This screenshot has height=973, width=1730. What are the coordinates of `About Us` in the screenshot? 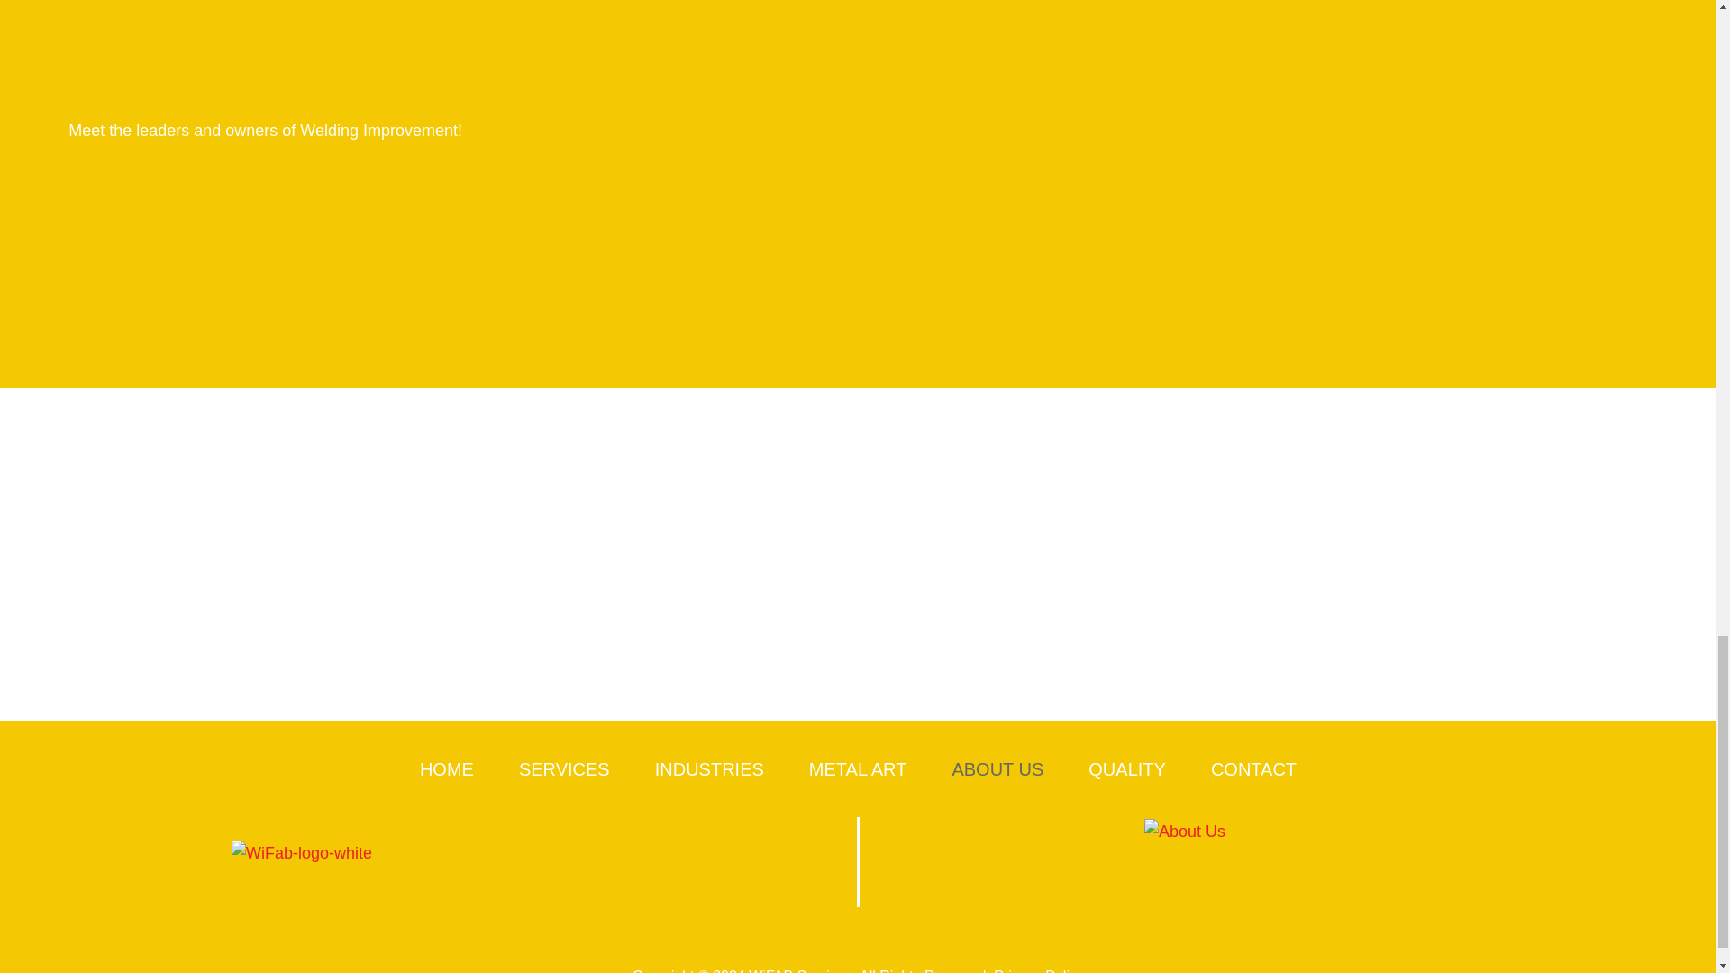 It's located at (1252, 862).